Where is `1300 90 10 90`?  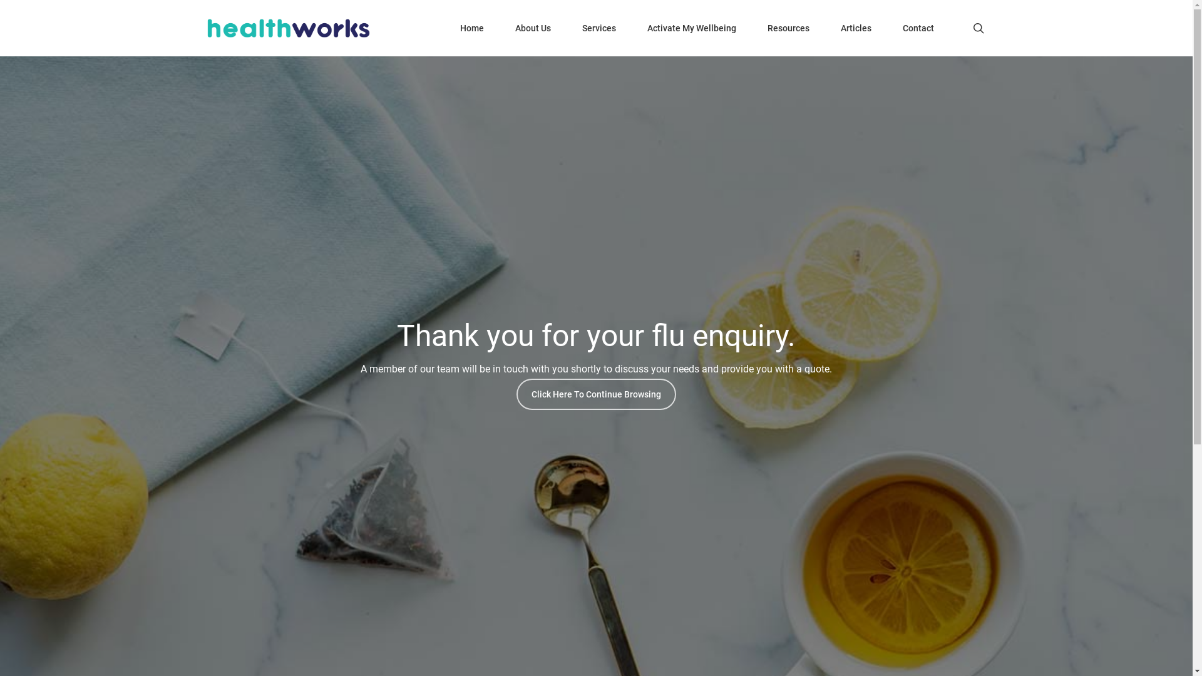 1300 90 10 90 is located at coordinates (614, 413).